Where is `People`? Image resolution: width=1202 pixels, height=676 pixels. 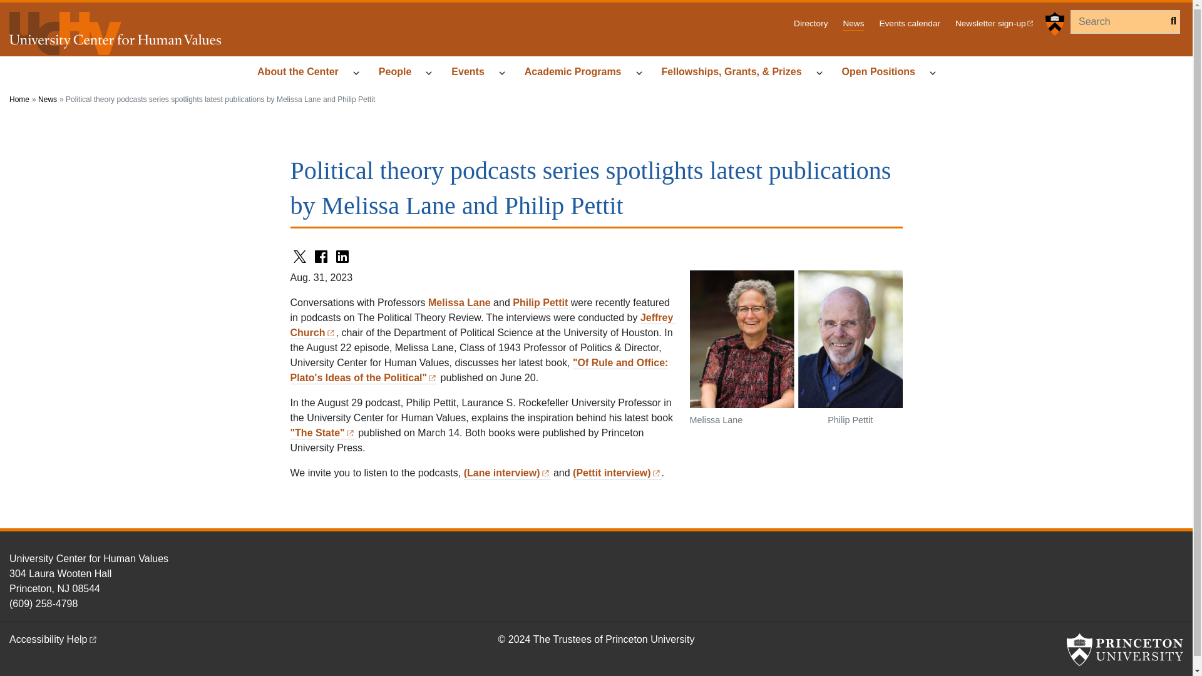 People is located at coordinates (401, 73).